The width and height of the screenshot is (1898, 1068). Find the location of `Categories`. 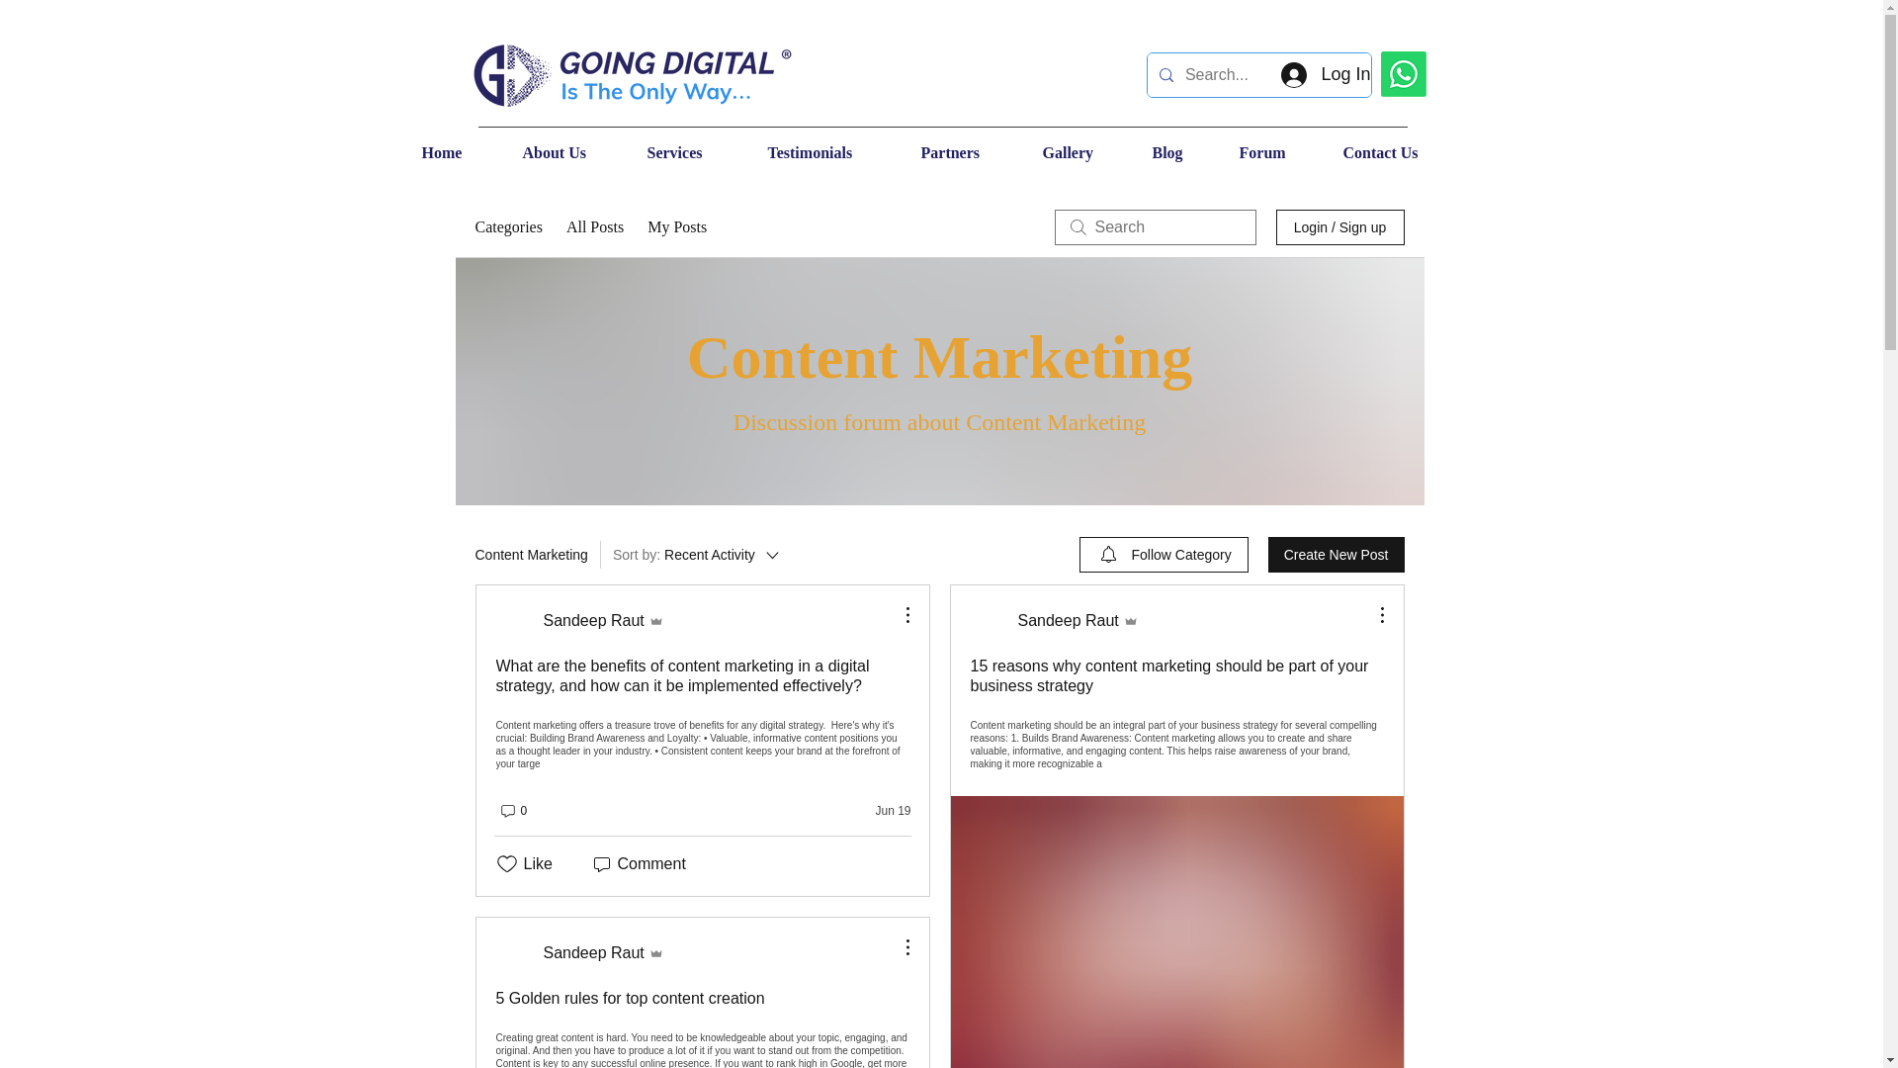

Categories is located at coordinates (508, 227).